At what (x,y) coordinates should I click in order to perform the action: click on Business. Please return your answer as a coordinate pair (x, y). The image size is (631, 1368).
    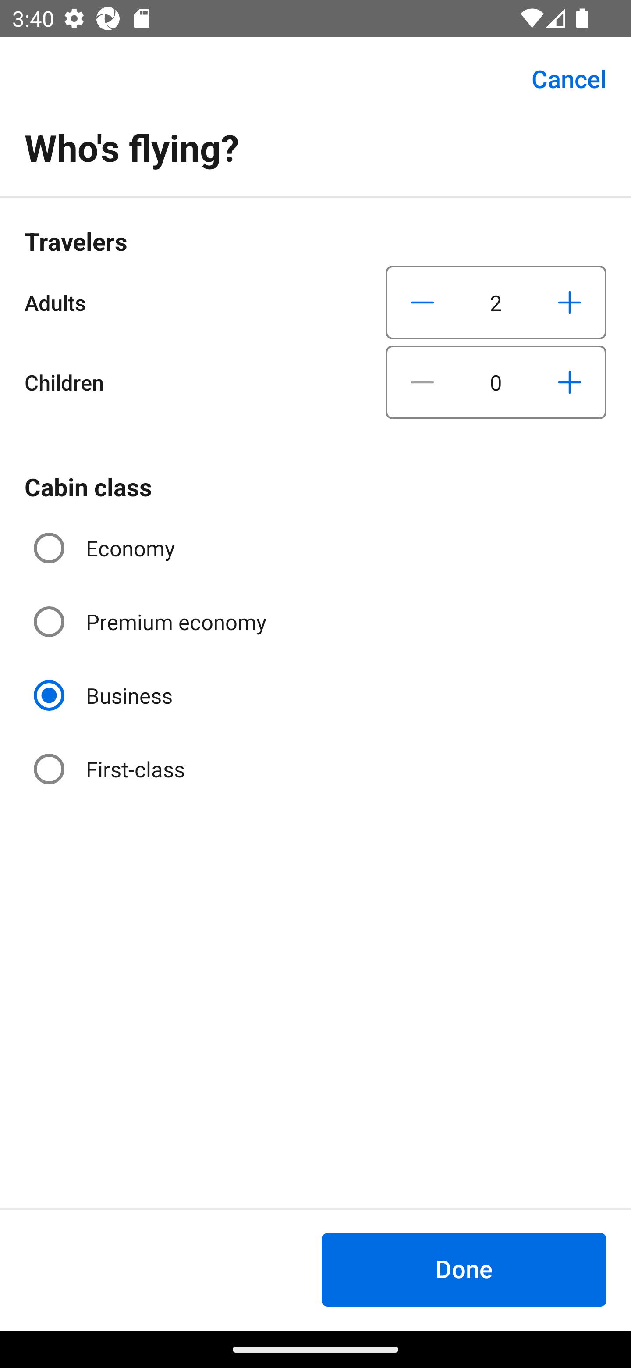
    Looking at the image, I should click on (104, 695).